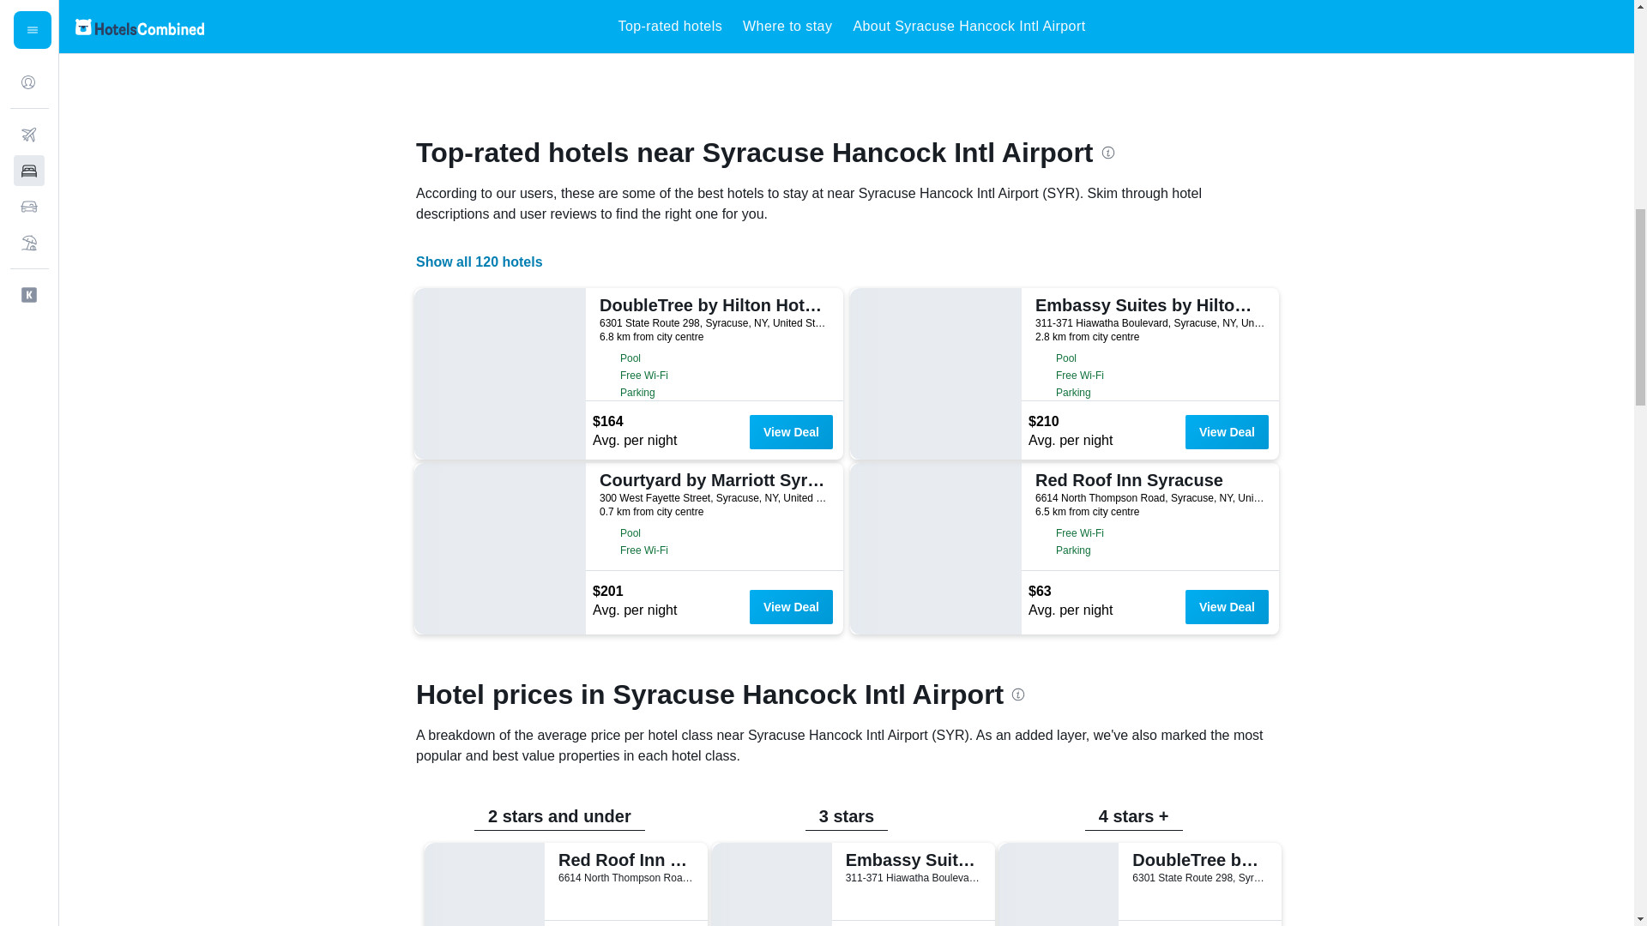 Image resolution: width=1647 pixels, height=926 pixels. Describe the element at coordinates (1148, 480) in the screenshot. I see `Red Roof Inn Syracuse` at that location.